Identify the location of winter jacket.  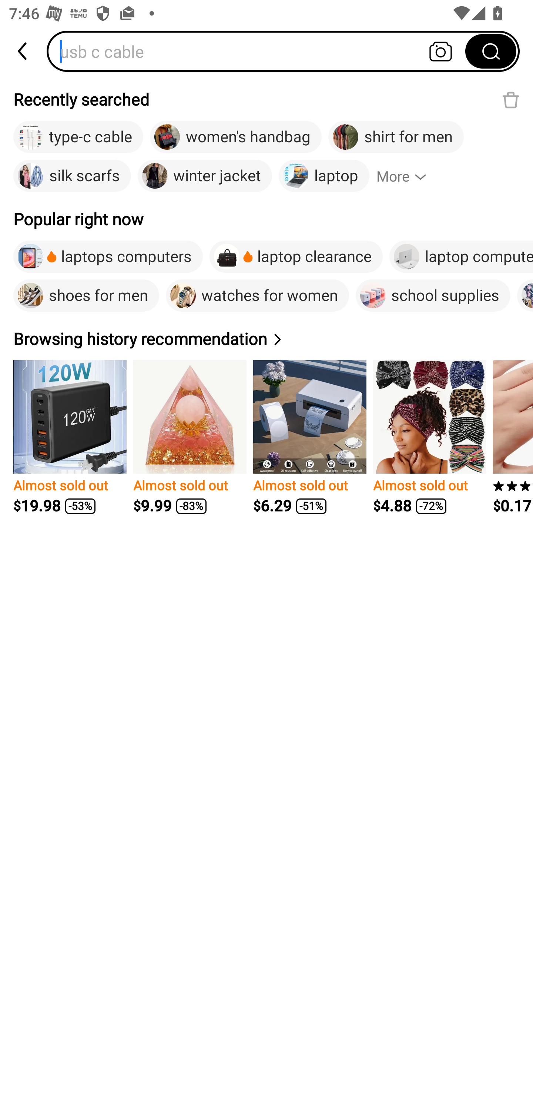
(204, 176).